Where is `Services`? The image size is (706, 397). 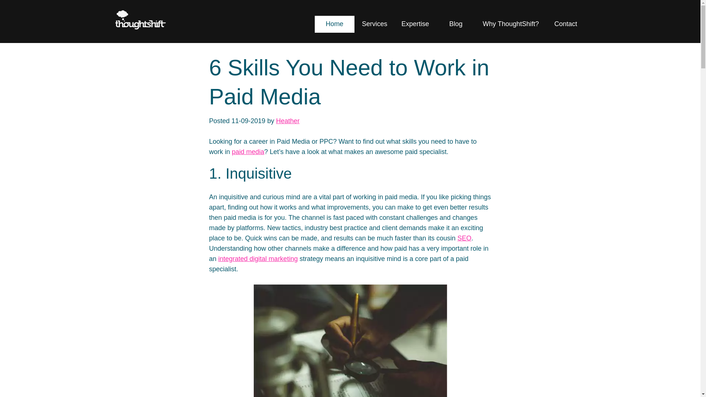 Services is located at coordinates (375, 24).